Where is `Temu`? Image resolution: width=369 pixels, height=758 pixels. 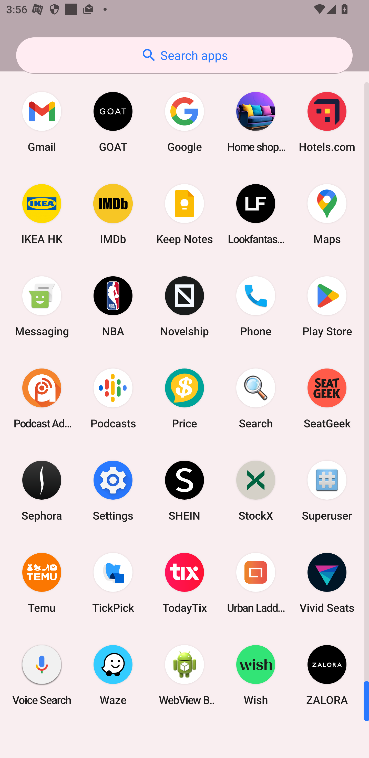
Temu is located at coordinates (42, 583).